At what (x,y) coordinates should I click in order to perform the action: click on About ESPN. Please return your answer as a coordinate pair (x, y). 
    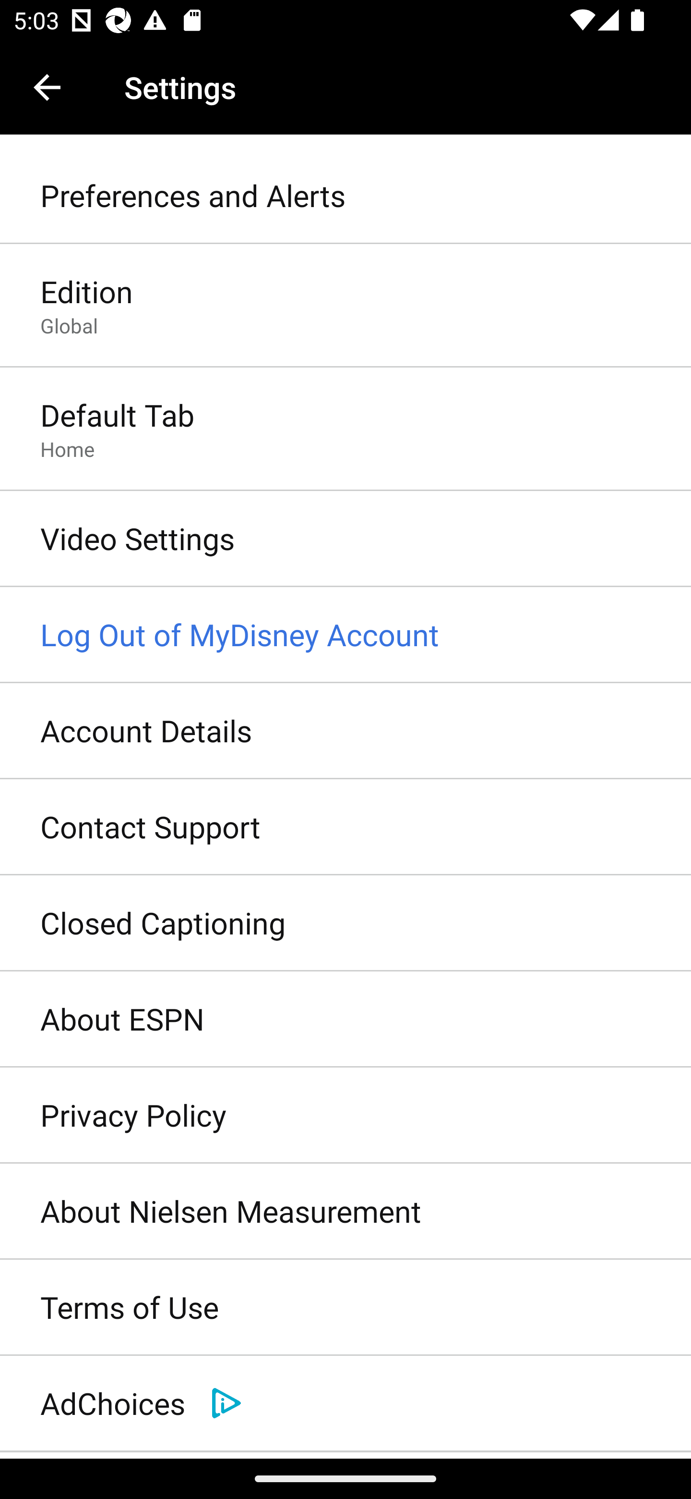
    Looking at the image, I should click on (345, 1019).